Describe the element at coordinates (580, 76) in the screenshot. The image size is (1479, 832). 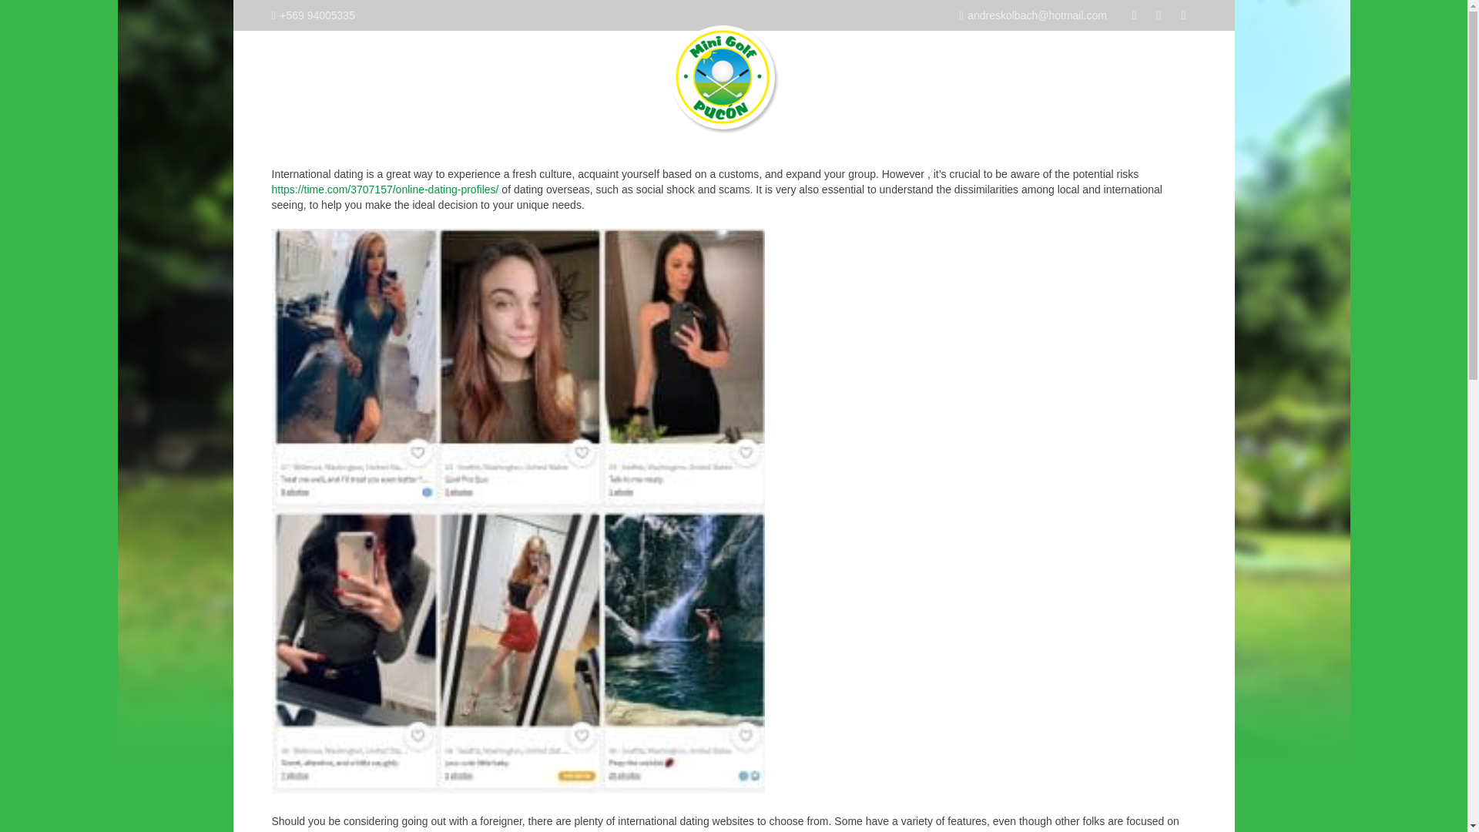
I see `RESTAURANT` at that location.